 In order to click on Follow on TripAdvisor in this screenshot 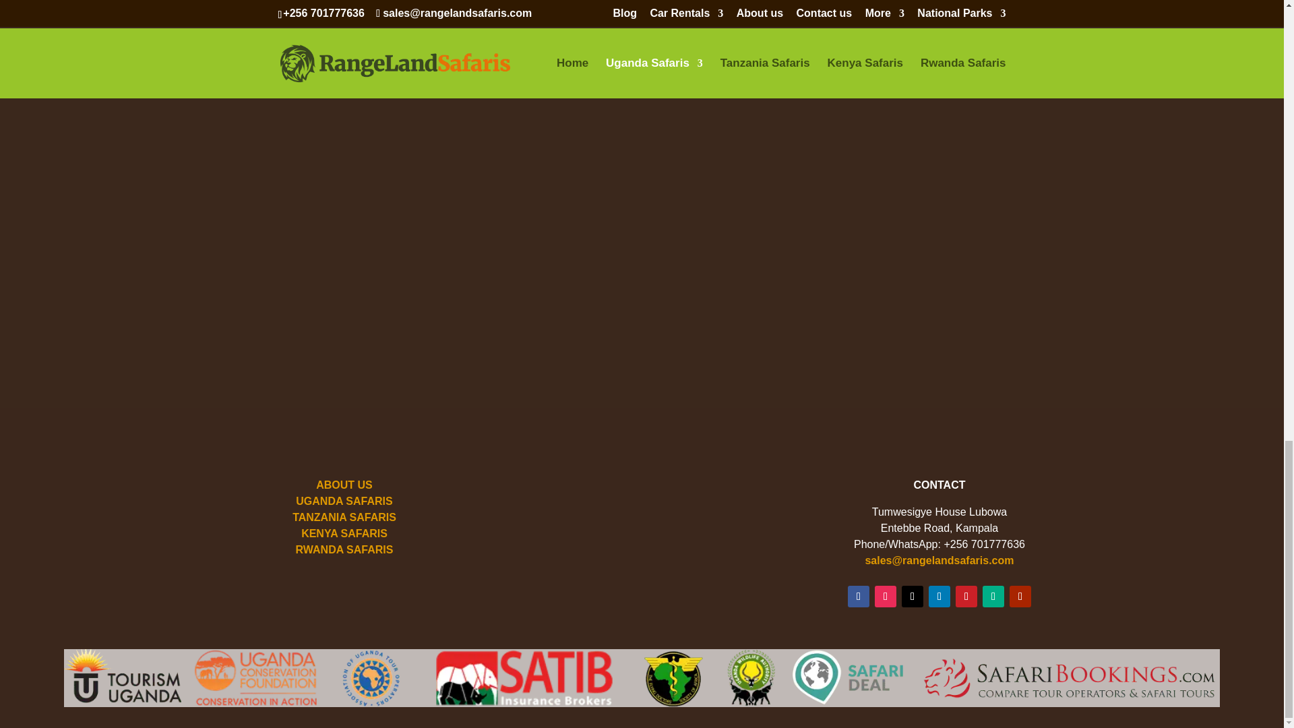, I will do `click(993, 596)`.